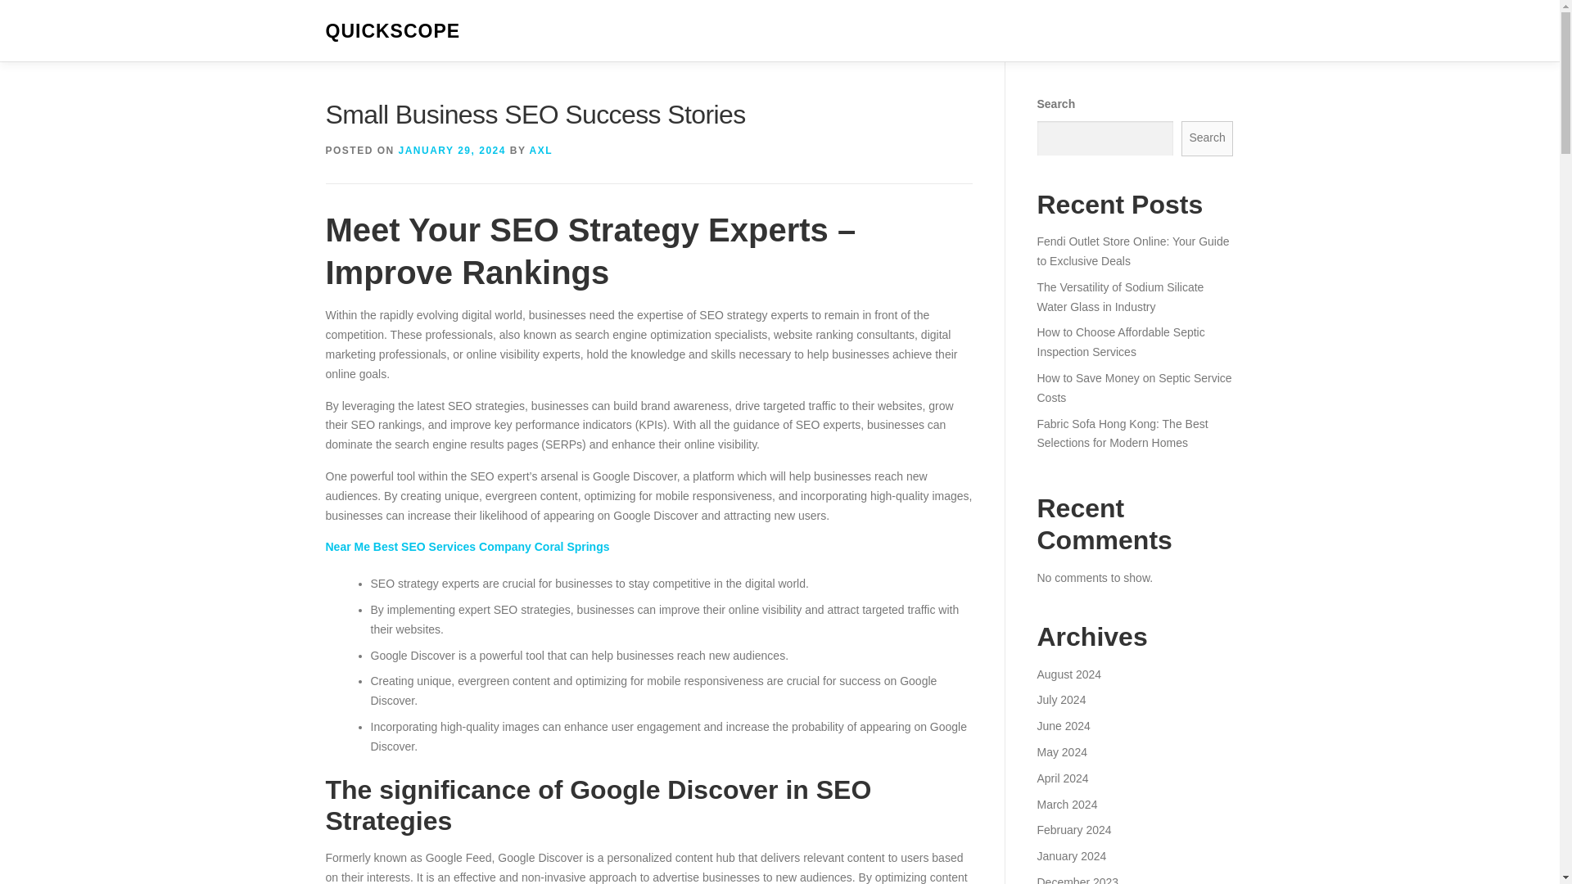  I want to click on Near Me Best SEO Services Company Coral Springs, so click(467, 547).